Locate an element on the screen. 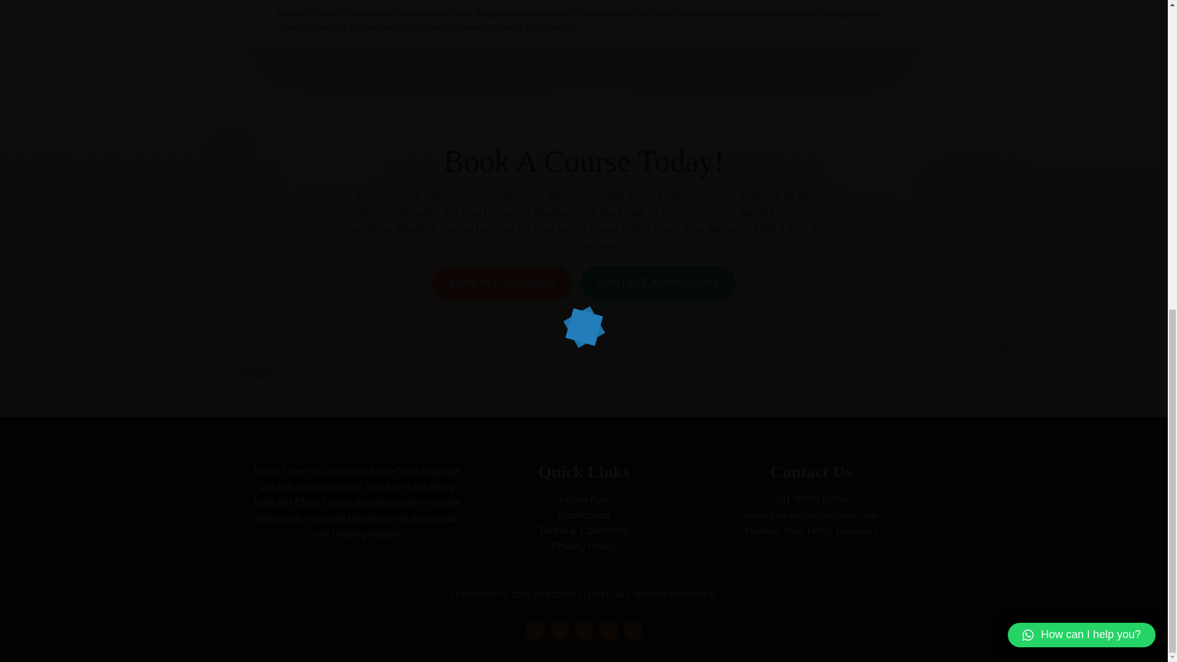  Follow on Twitter is located at coordinates (559, 631).